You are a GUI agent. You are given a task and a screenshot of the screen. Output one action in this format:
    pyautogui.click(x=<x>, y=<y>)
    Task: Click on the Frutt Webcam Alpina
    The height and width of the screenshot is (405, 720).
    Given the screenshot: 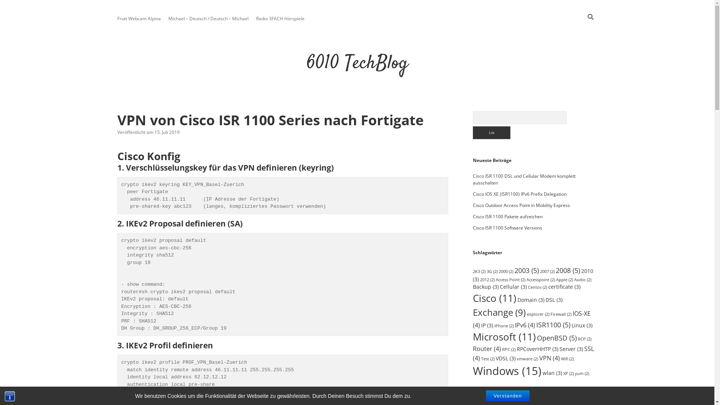 What is the action you would take?
    pyautogui.click(x=139, y=19)
    